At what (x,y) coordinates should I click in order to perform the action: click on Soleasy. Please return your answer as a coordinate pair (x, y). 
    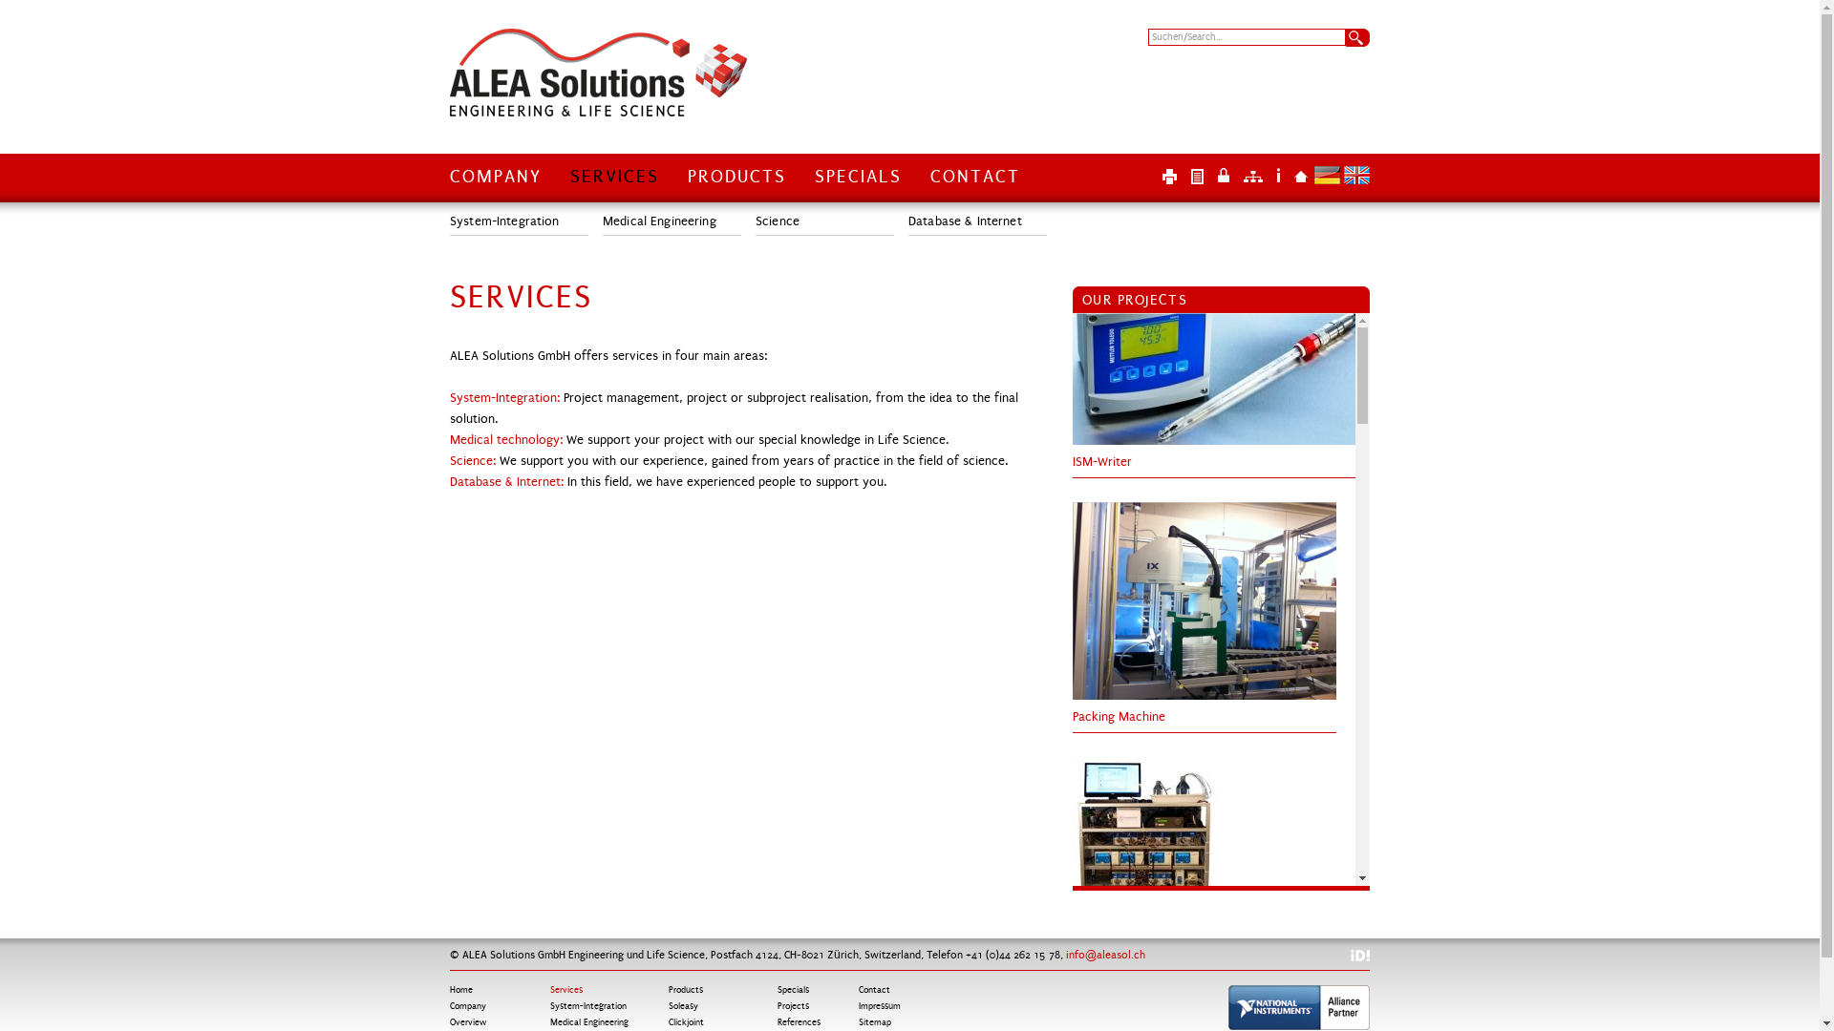
    Looking at the image, I should click on (684, 1006).